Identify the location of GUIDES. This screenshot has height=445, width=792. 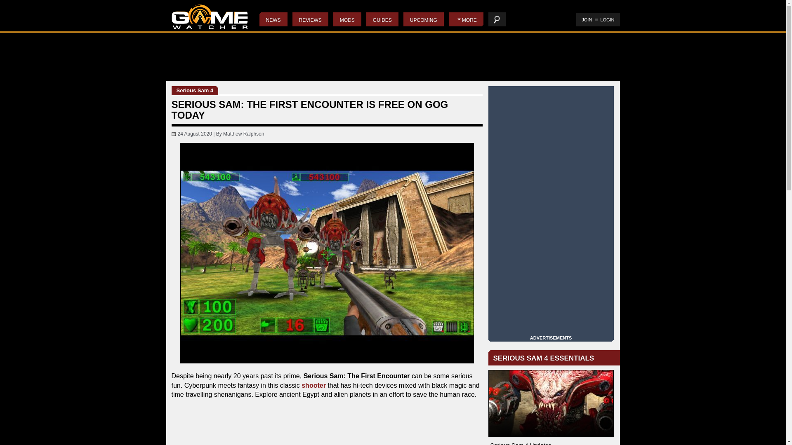
(382, 19).